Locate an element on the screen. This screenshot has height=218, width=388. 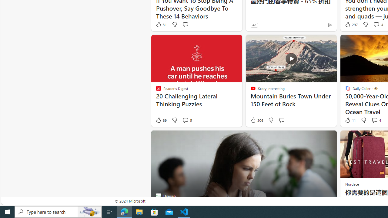
89 Like is located at coordinates (161, 120).